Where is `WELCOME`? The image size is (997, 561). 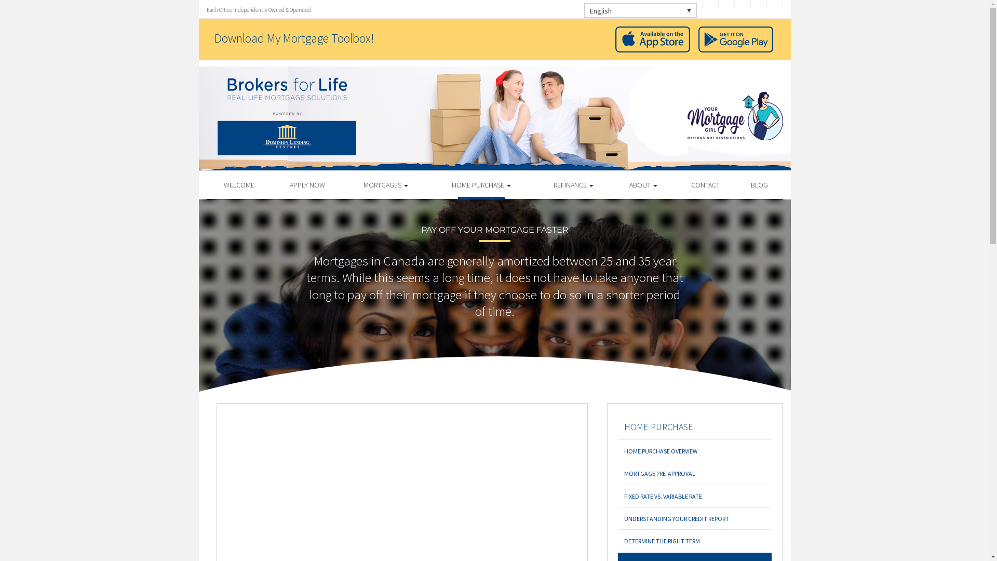
WELCOME is located at coordinates (239, 185).